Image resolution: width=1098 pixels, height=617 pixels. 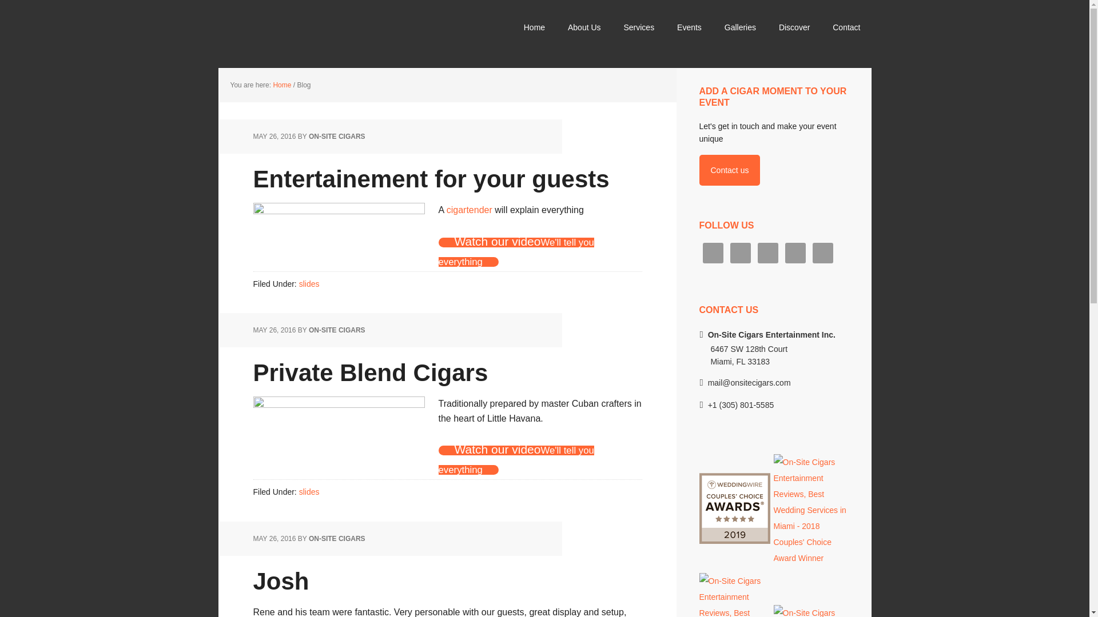 I want to click on Galleries, so click(x=740, y=29).